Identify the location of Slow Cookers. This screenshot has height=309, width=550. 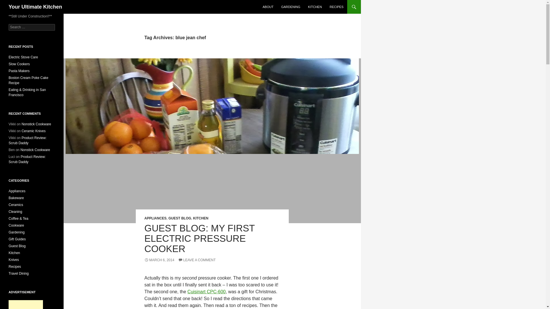
(19, 64).